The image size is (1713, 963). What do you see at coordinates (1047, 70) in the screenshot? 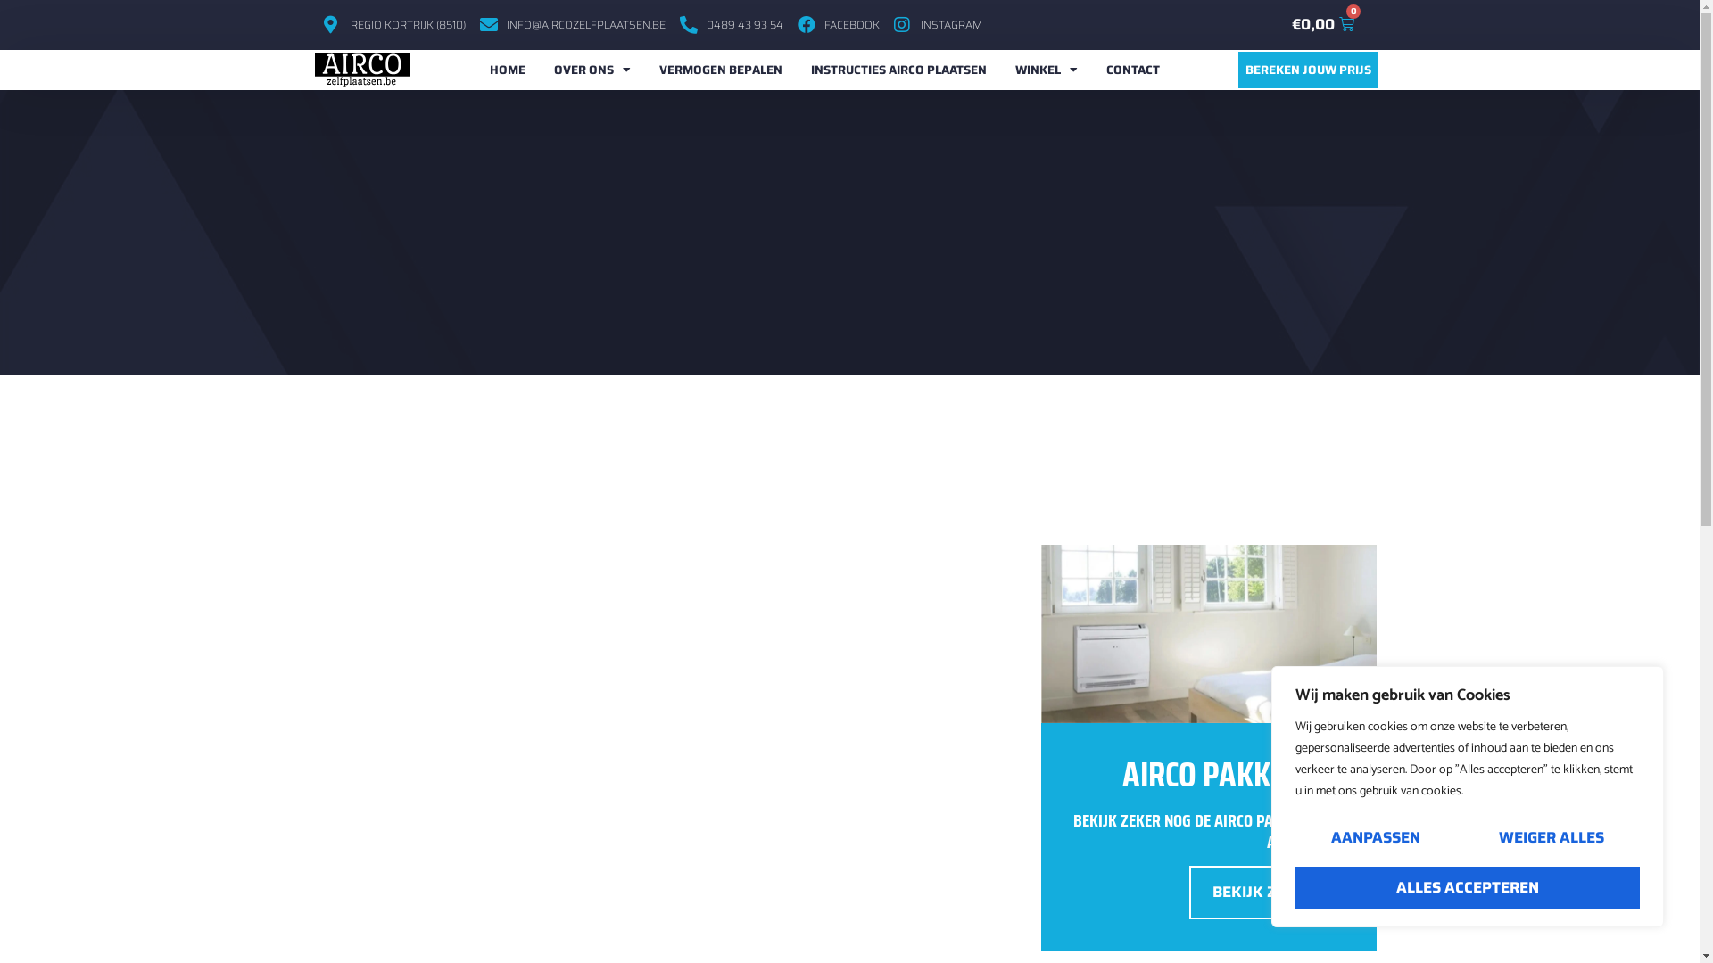
I see `WINKEL` at bounding box center [1047, 70].